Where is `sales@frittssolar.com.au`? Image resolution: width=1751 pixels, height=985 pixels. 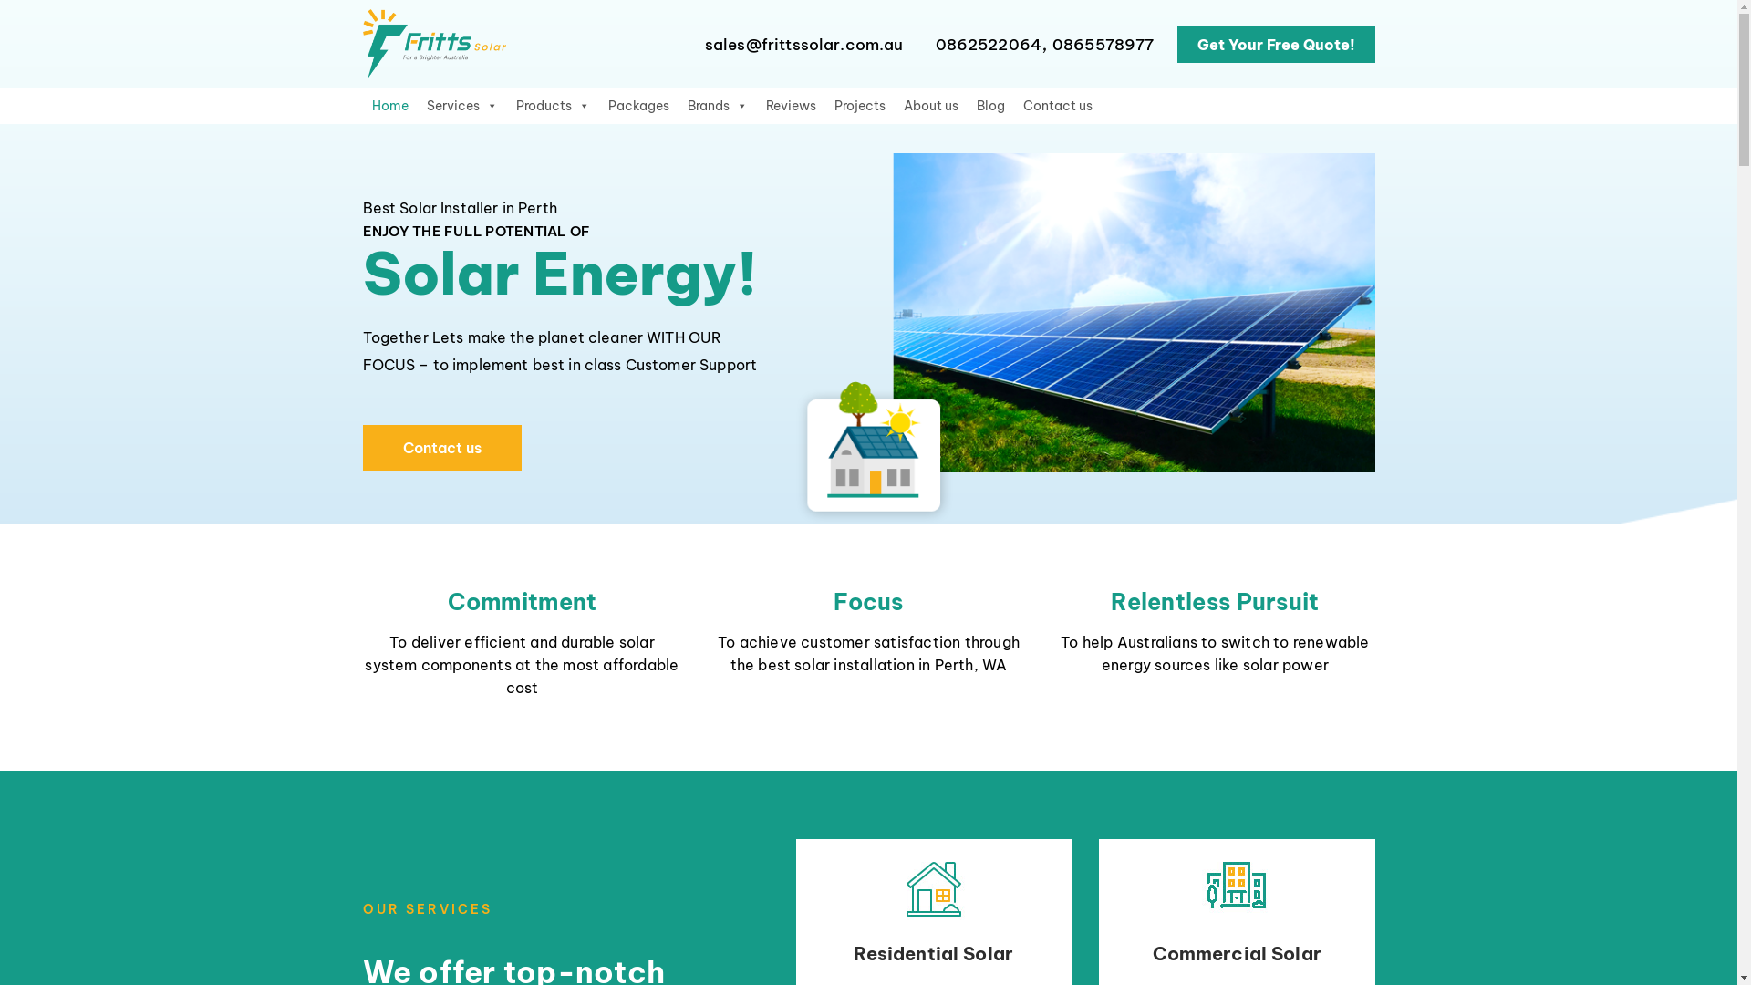
sales@frittssolar.com.au is located at coordinates (804, 45).